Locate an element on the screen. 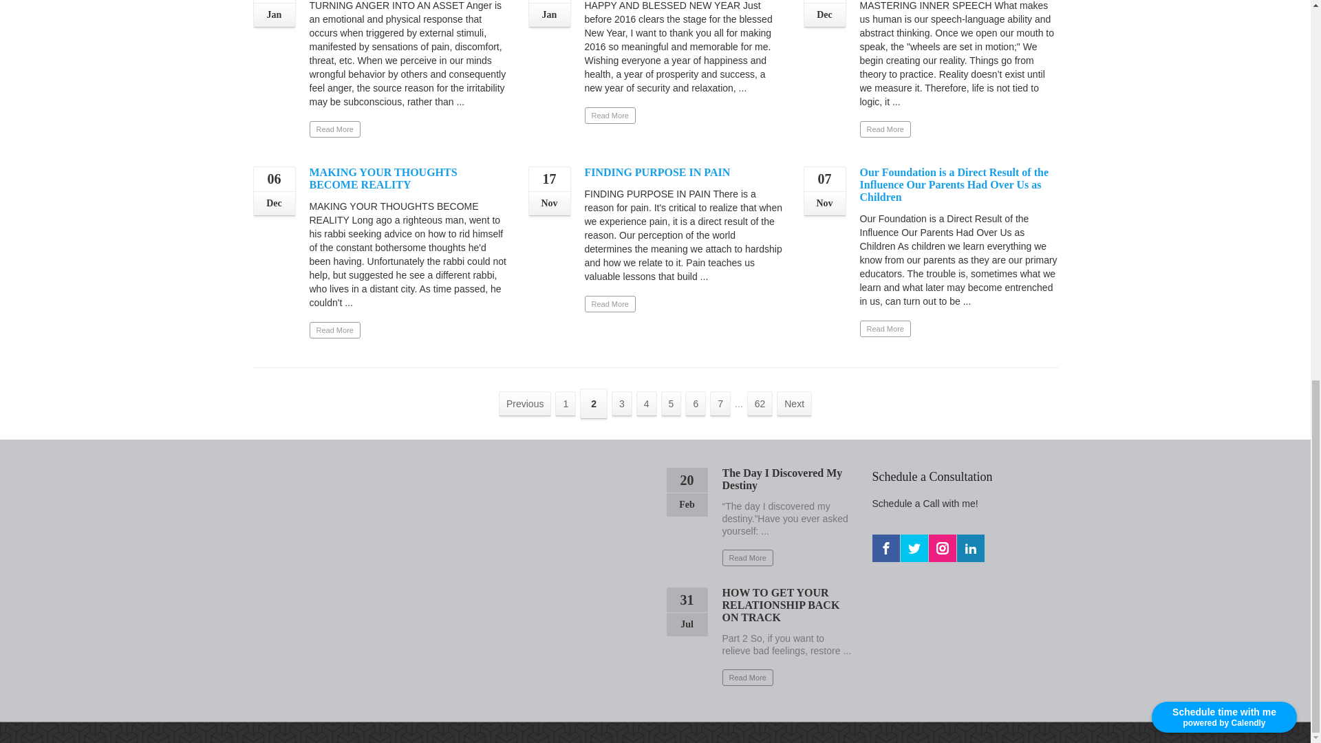 The width and height of the screenshot is (1321, 743). MAKING YOUR THOUGHTS BECOME REALITY is located at coordinates (383, 177).